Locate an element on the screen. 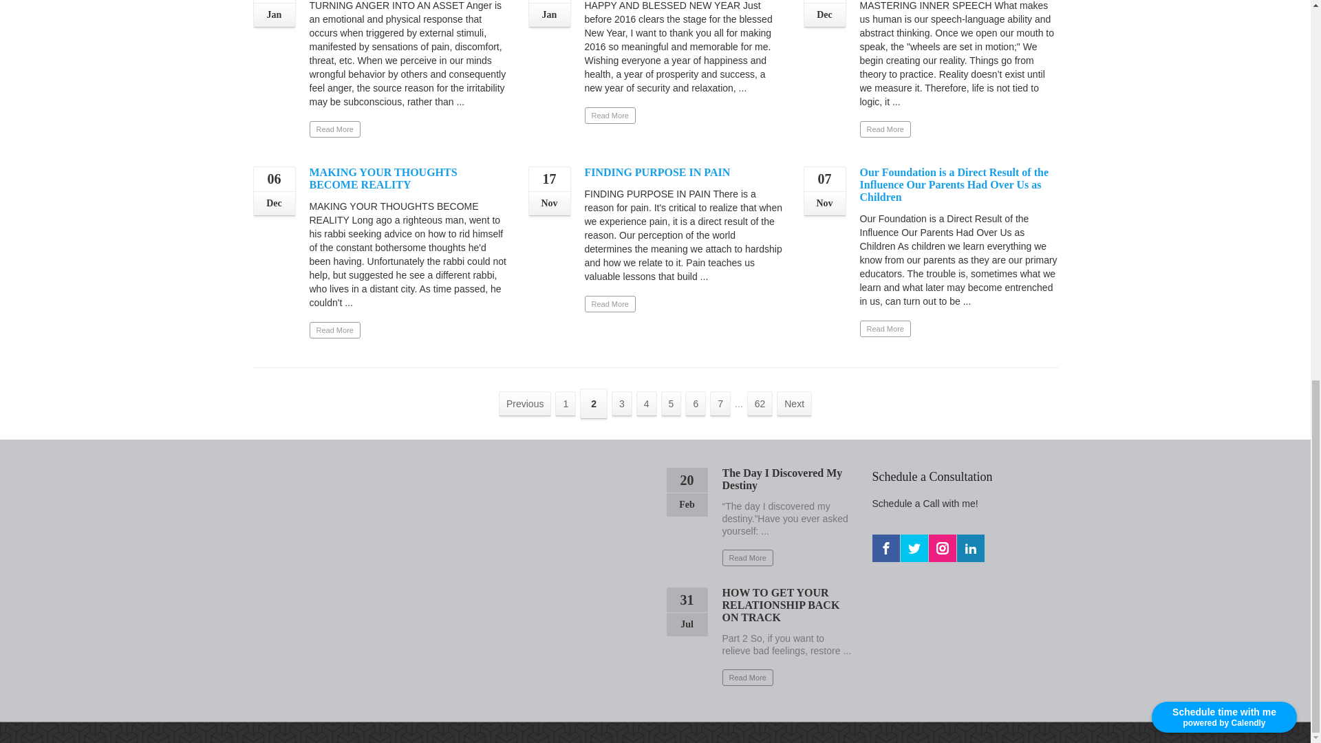 The width and height of the screenshot is (1321, 743). MAKING YOUR THOUGHTS BECOME REALITY is located at coordinates (383, 177).